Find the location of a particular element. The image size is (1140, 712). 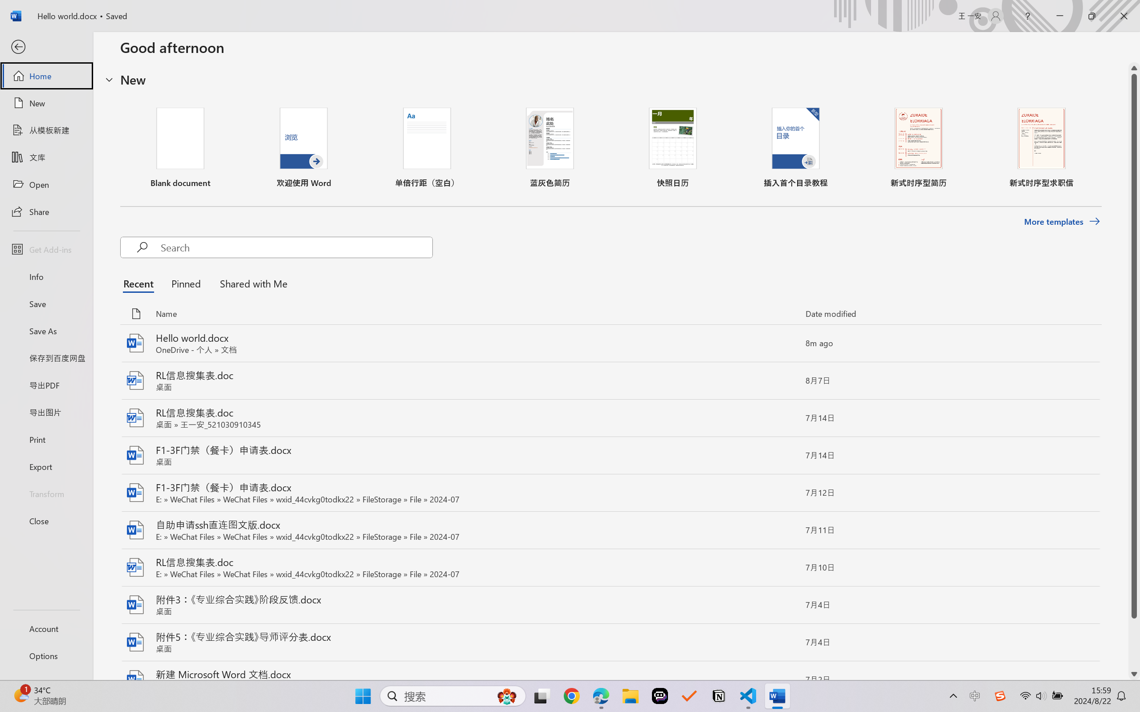

Line down is located at coordinates (1134, 674).